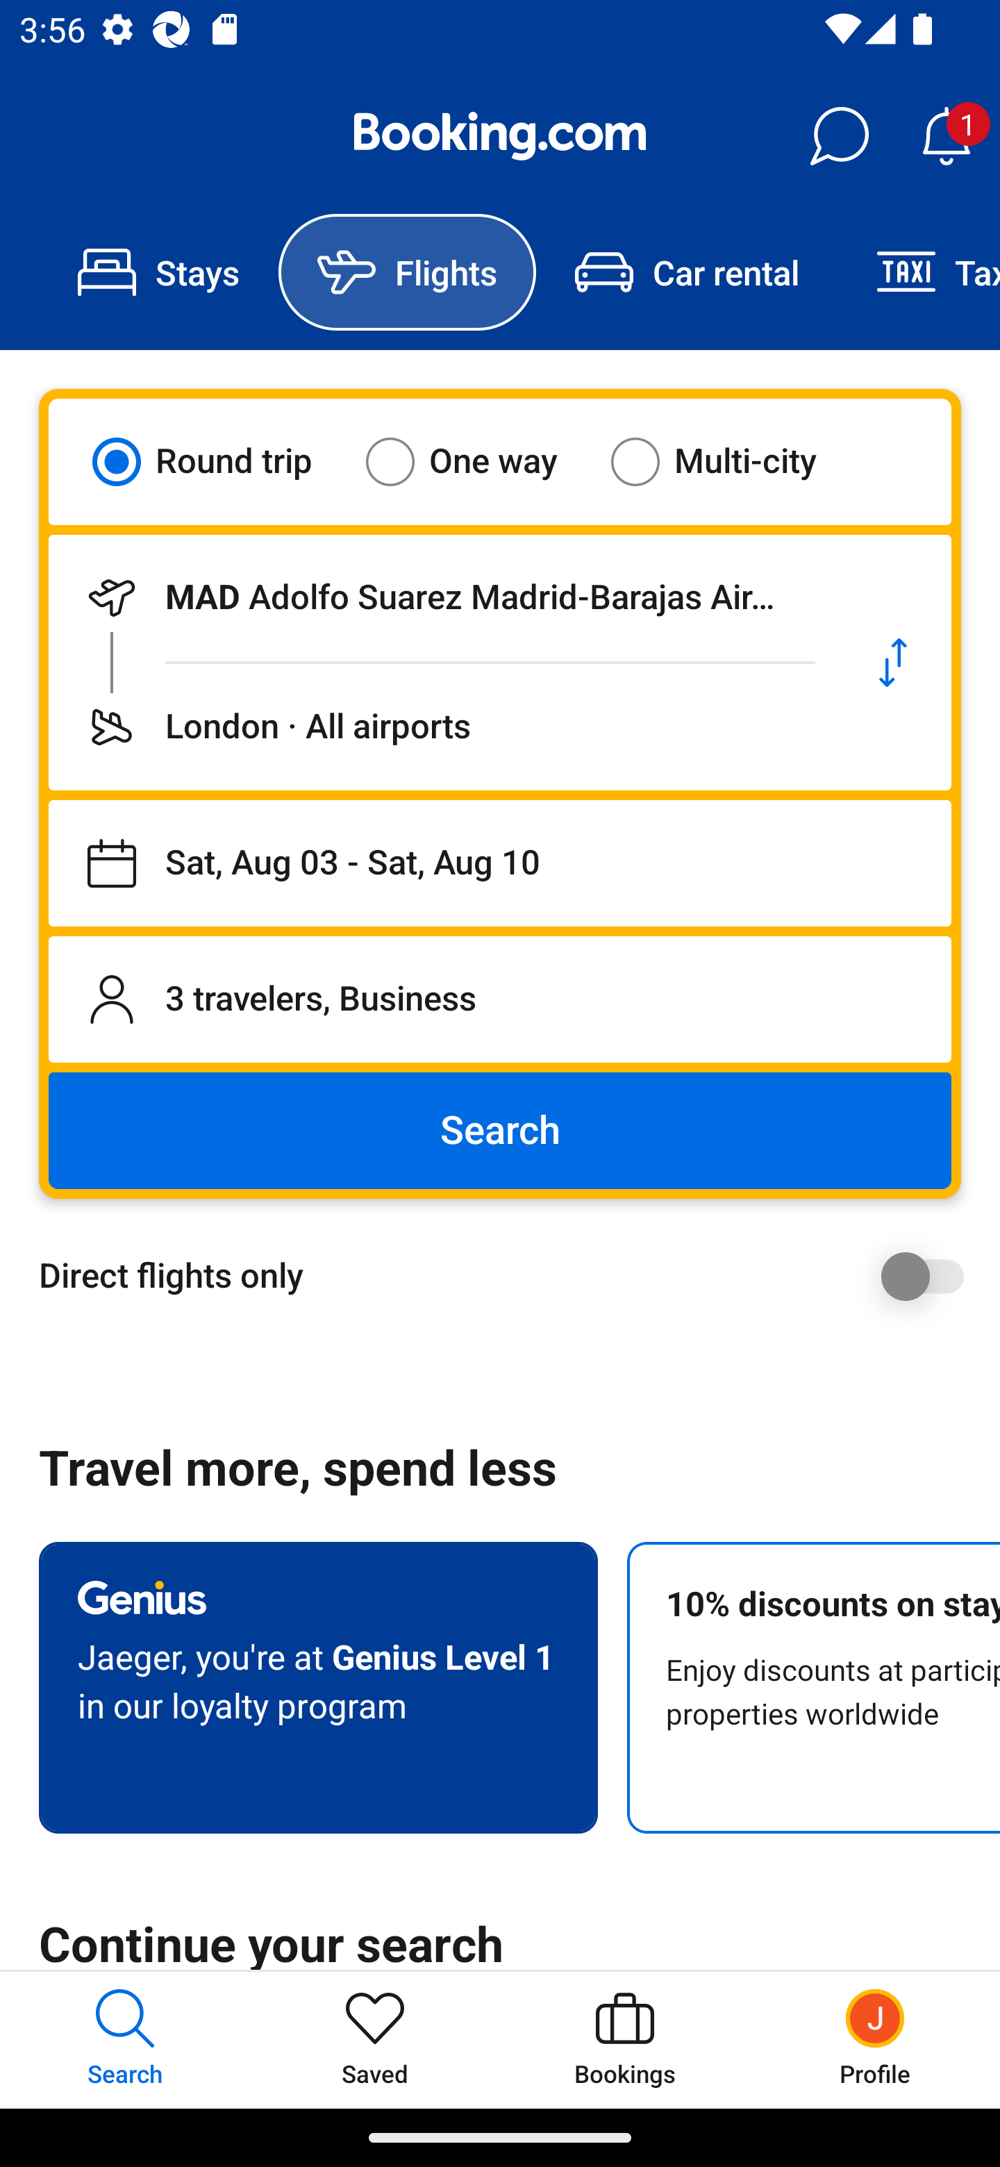 The image size is (1000, 2167). What do you see at coordinates (375, 2039) in the screenshot?
I see `Saved` at bounding box center [375, 2039].